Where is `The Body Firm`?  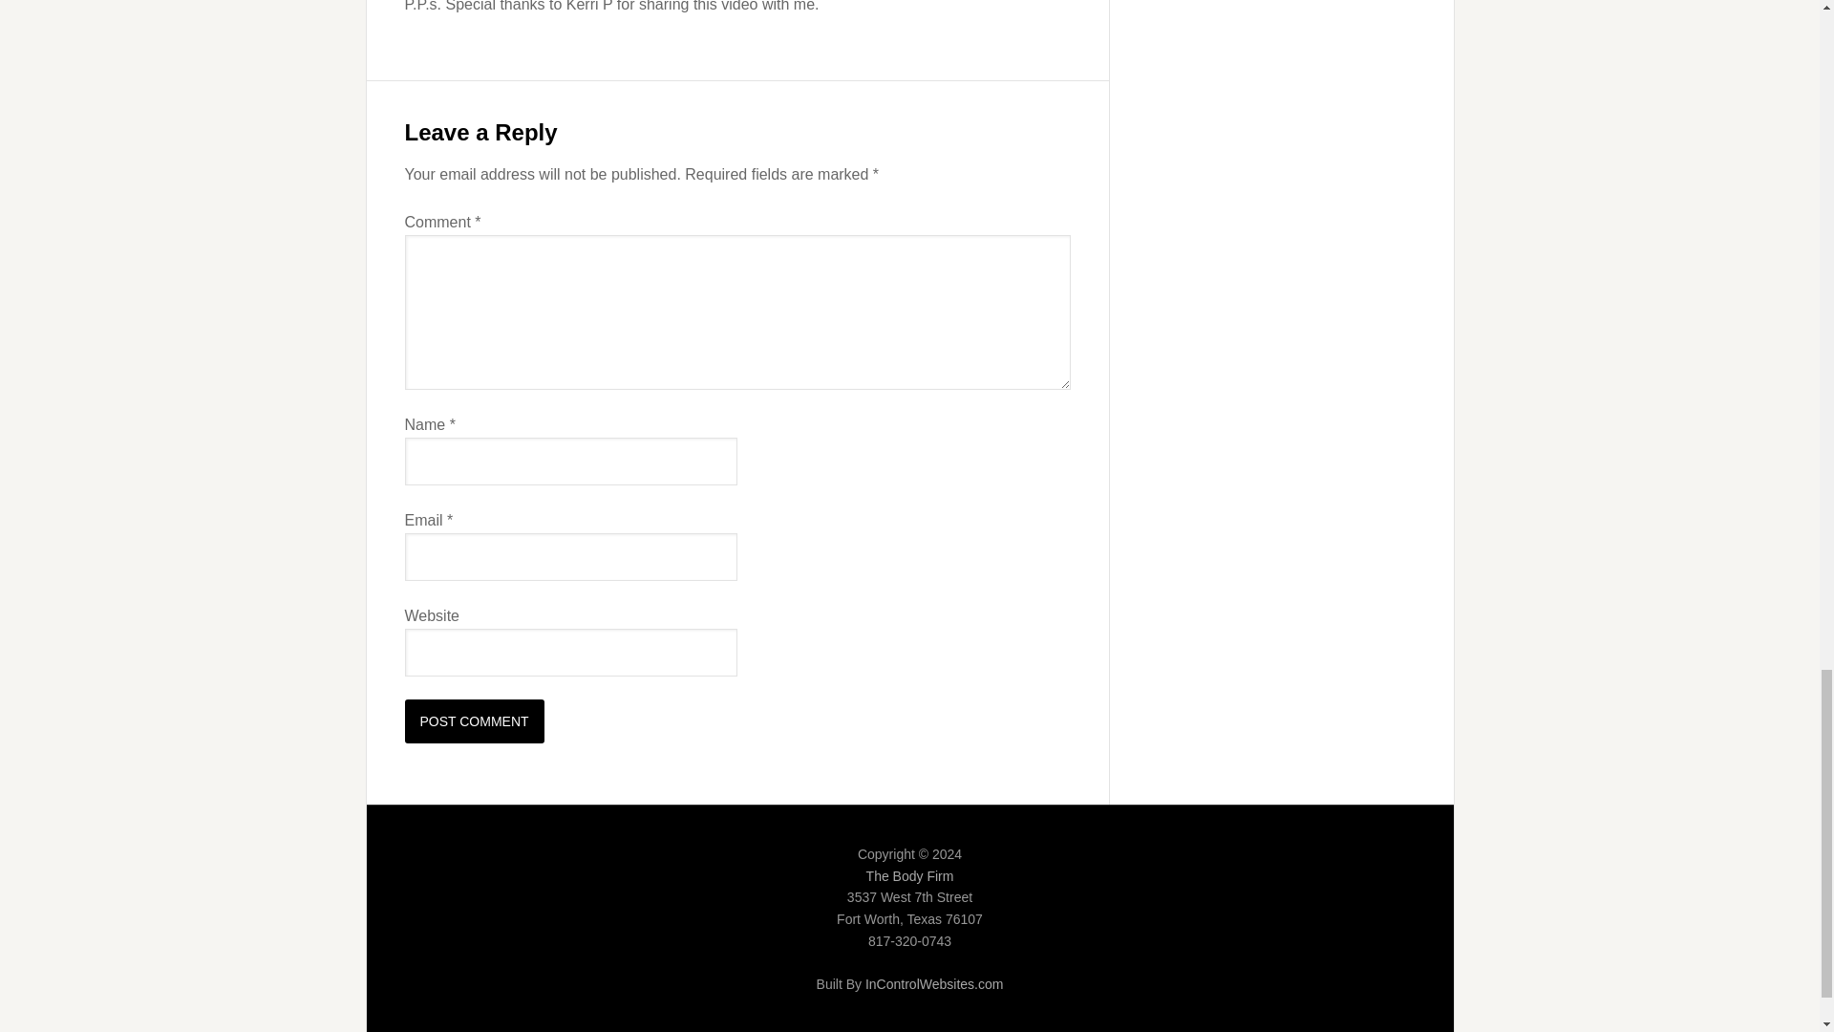
The Body Firm is located at coordinates (909, 875).